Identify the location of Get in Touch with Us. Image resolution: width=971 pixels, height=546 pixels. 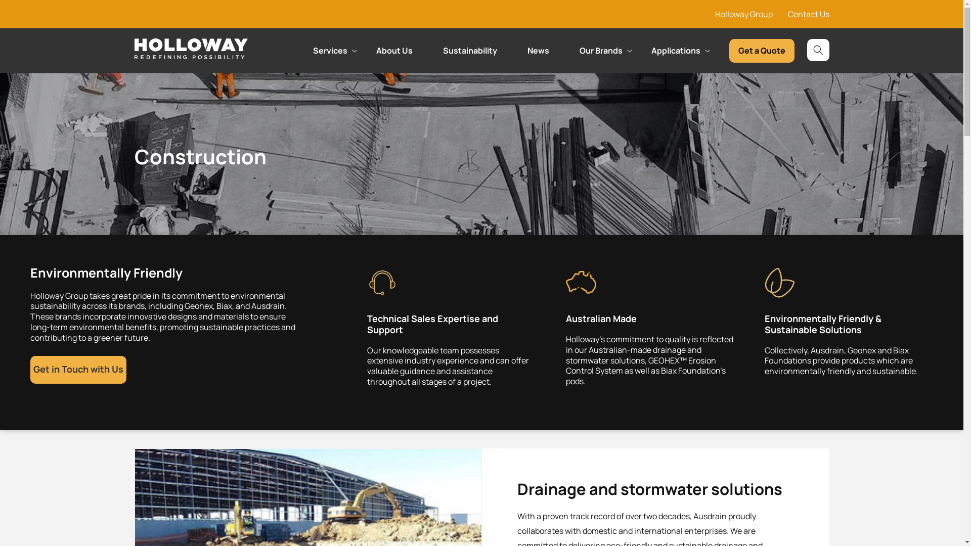
(78, 370).